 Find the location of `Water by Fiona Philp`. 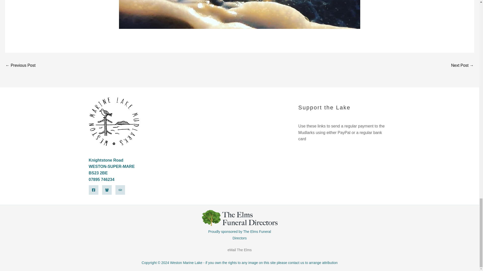

Water by Fiona Philp is located at coordinates (20, 66).